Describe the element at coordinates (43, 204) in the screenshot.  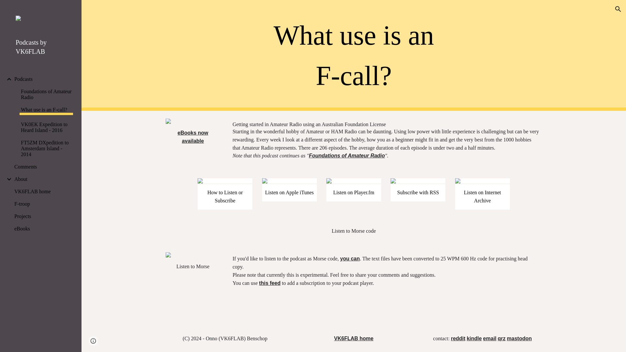
I see `F-troop` at that location.